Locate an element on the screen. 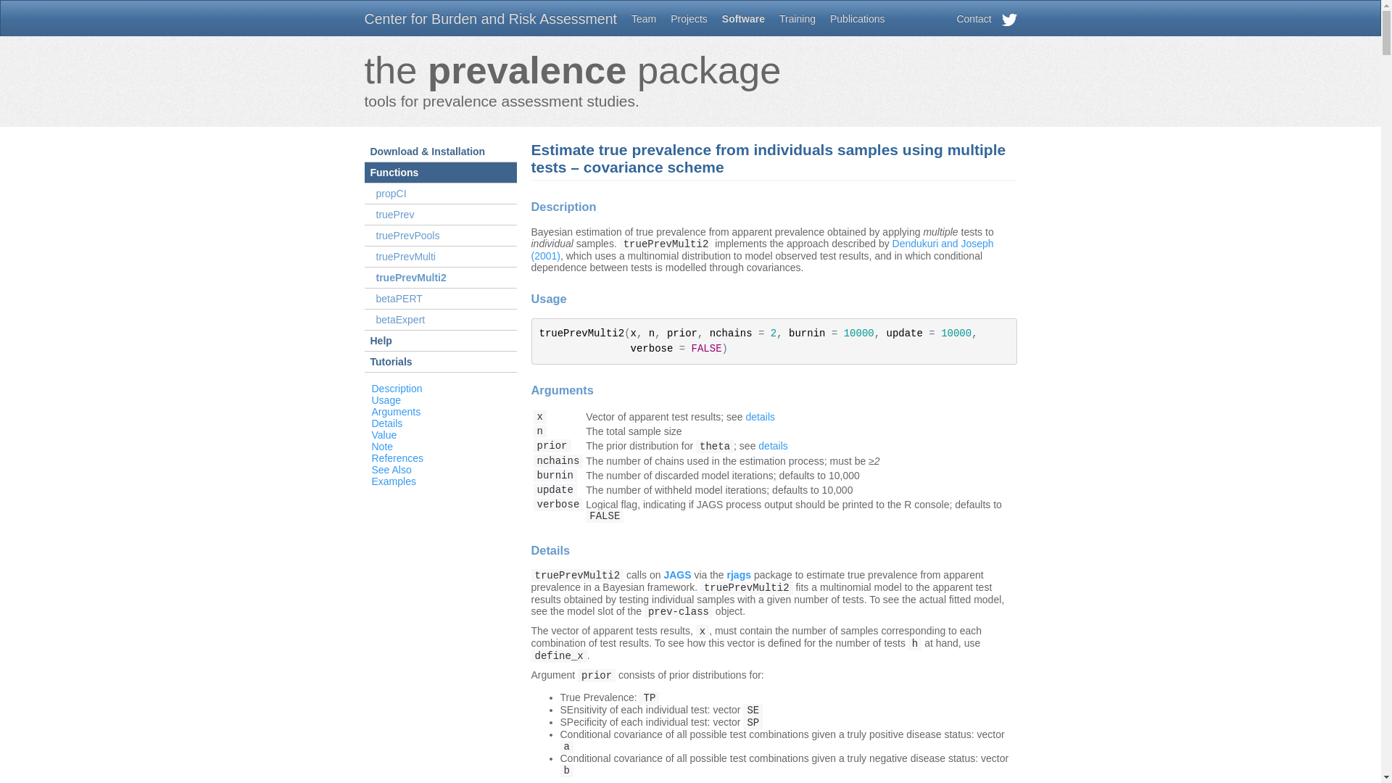  Dendukuri and Joseph (2001) is located at coordinates (762, 249).